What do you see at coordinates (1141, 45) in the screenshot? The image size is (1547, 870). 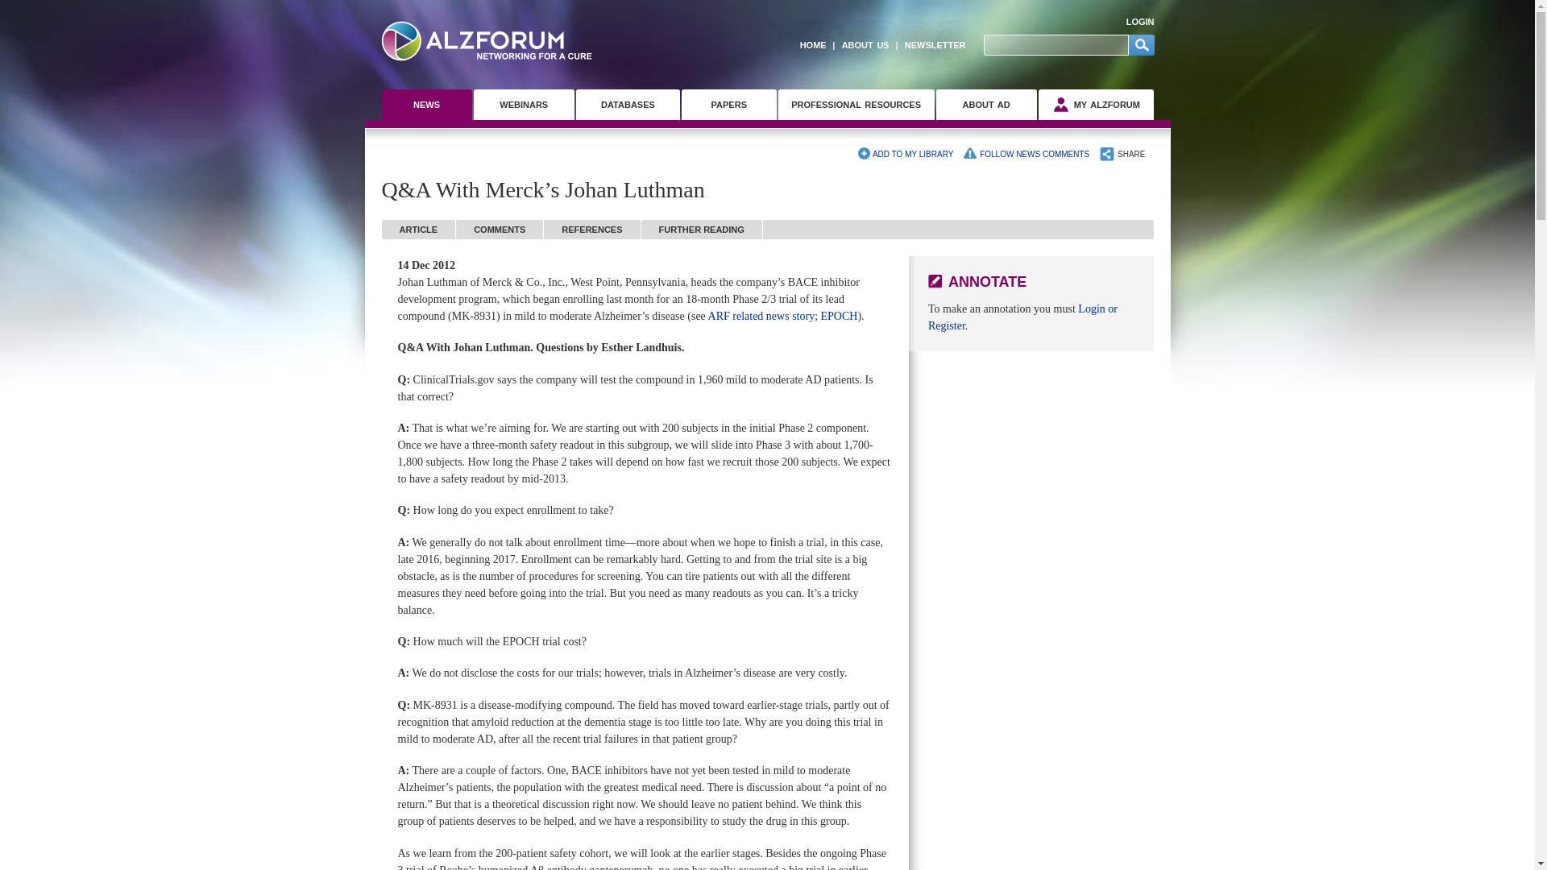 I see `Go` at bounding box center [1141, 45].